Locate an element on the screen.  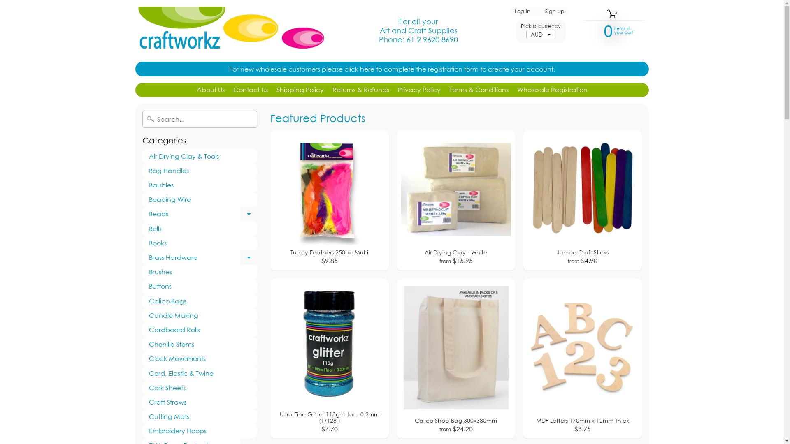
Turkey Feathers 250pc Multi
$9.85 is located at coordinates (330, 201).